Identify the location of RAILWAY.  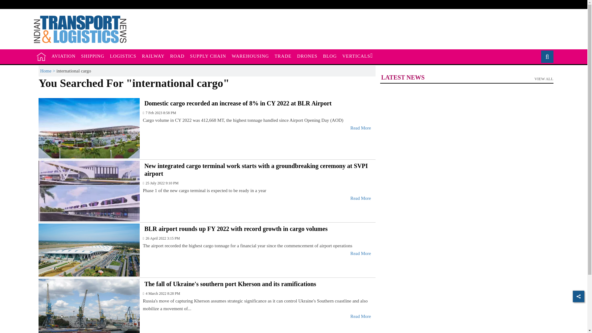
(357, 56).